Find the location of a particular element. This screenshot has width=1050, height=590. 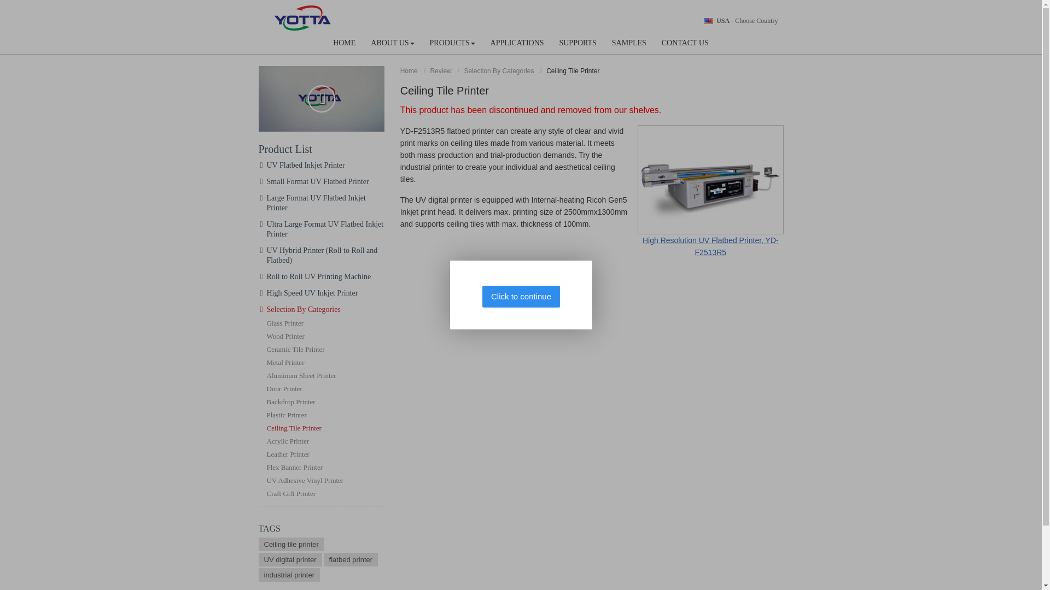

SUPPORTS is located at coordinates (577, 43).